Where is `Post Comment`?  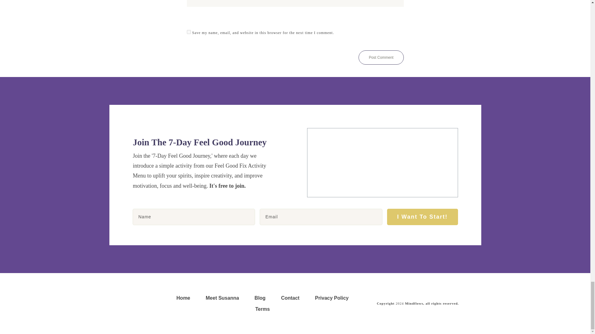 Post Comment is located at coordinates (381, 58).